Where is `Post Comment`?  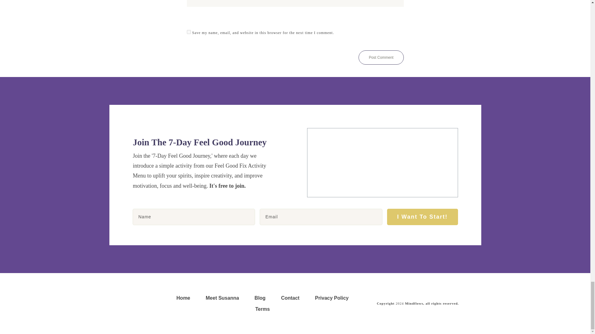 Post Comment is located at coordinates (381, 58).